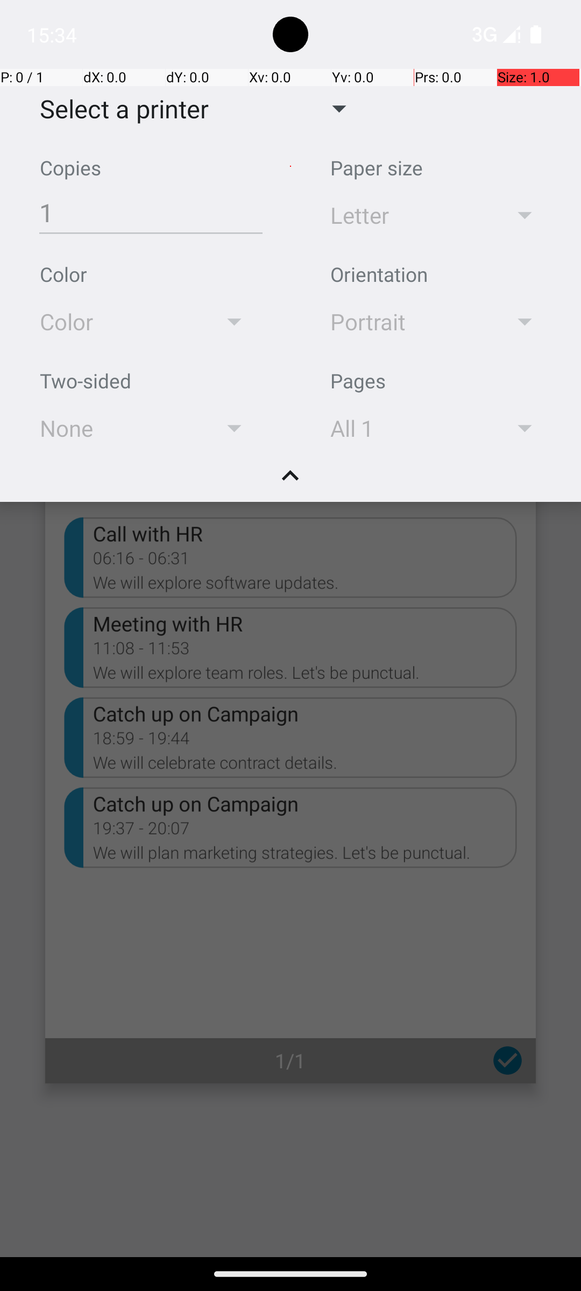 The width and height of the screenshot is (581, 1291). Describe the element at coordinates (379, 274) in the screenshot. I see `Orientation` at that location.